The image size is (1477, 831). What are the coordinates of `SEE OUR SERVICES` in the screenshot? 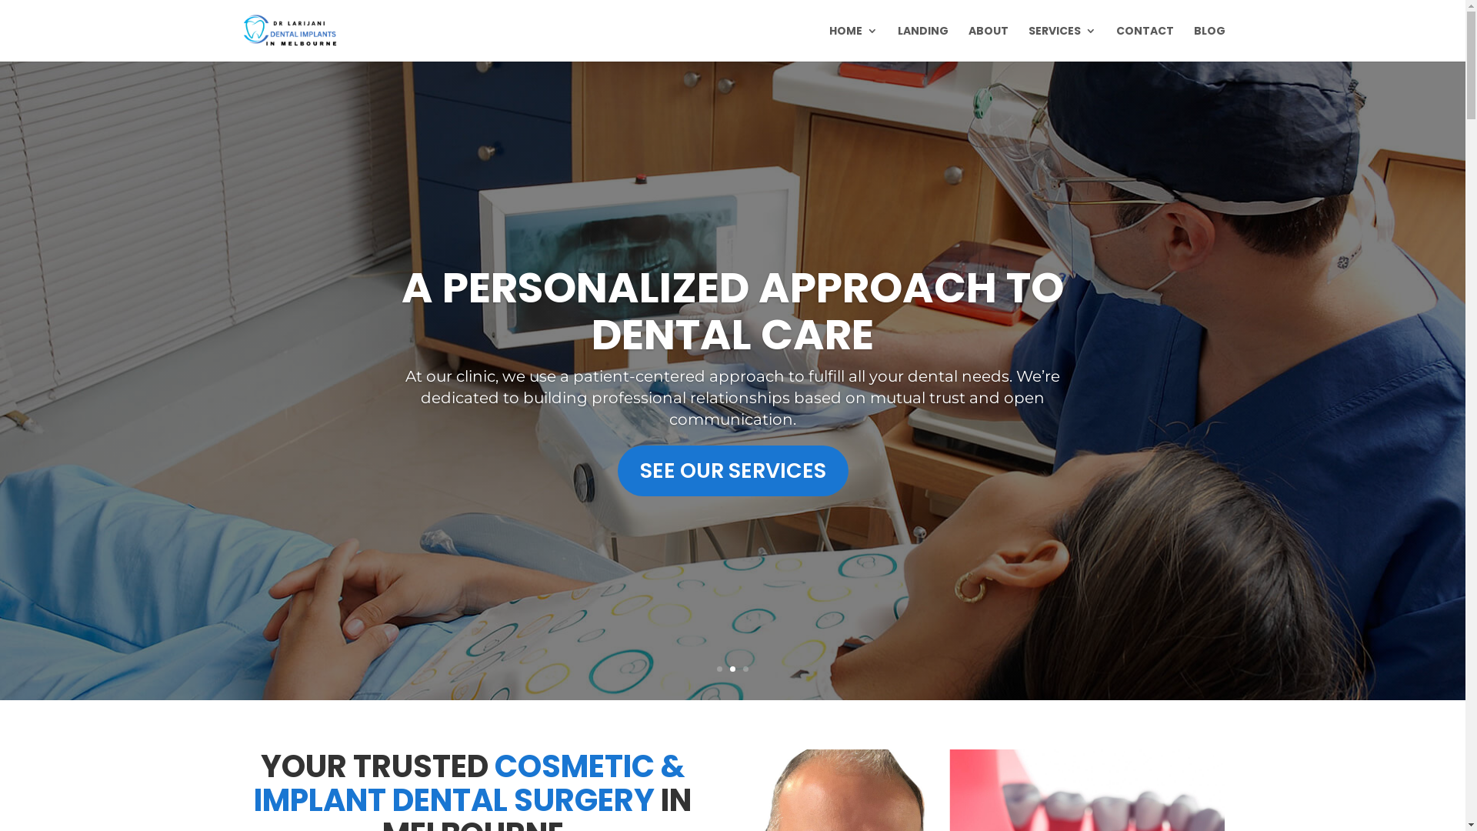 It's located at (732, 471).